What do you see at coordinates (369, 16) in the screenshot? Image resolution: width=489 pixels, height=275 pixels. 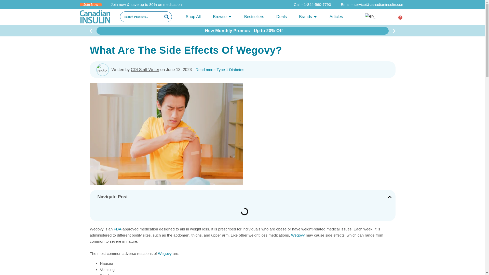 I see `English` at bounding box center [369, 16].